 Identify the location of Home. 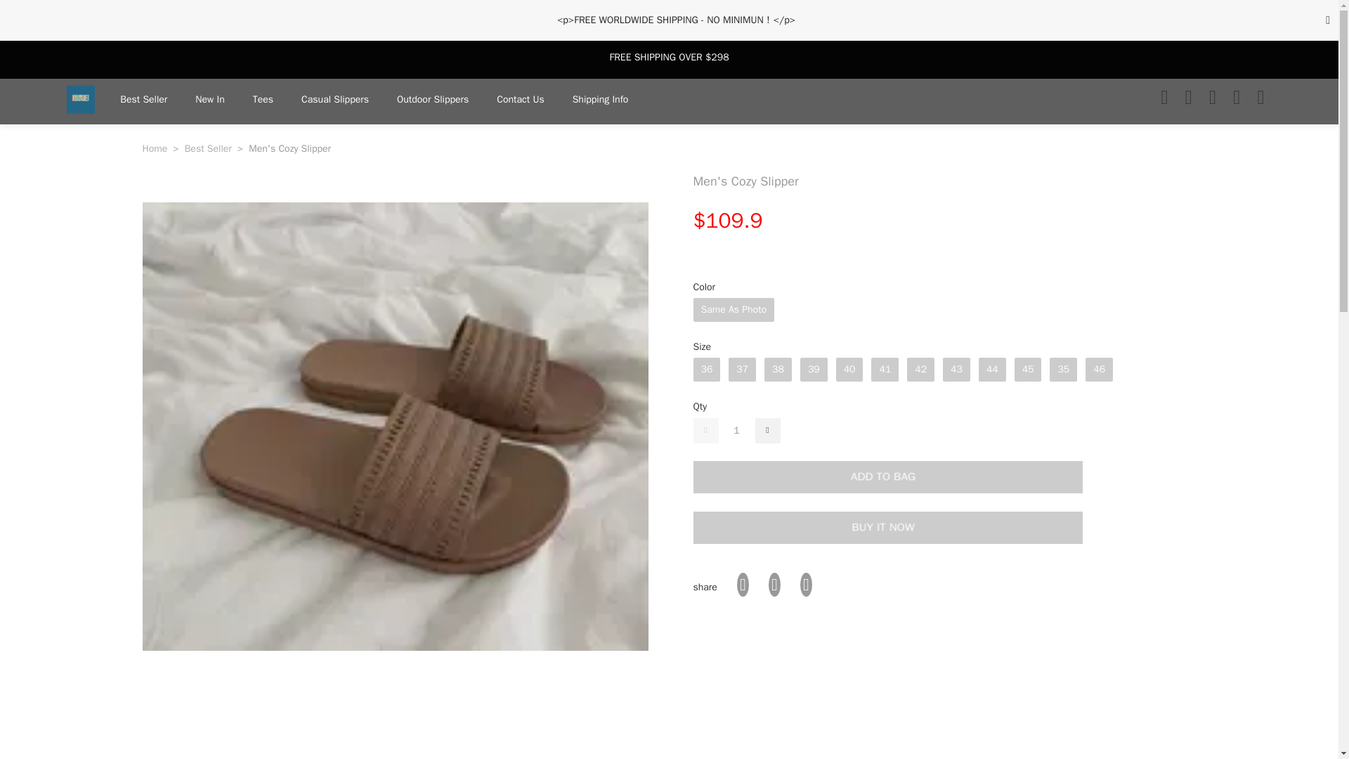
(155, 149).